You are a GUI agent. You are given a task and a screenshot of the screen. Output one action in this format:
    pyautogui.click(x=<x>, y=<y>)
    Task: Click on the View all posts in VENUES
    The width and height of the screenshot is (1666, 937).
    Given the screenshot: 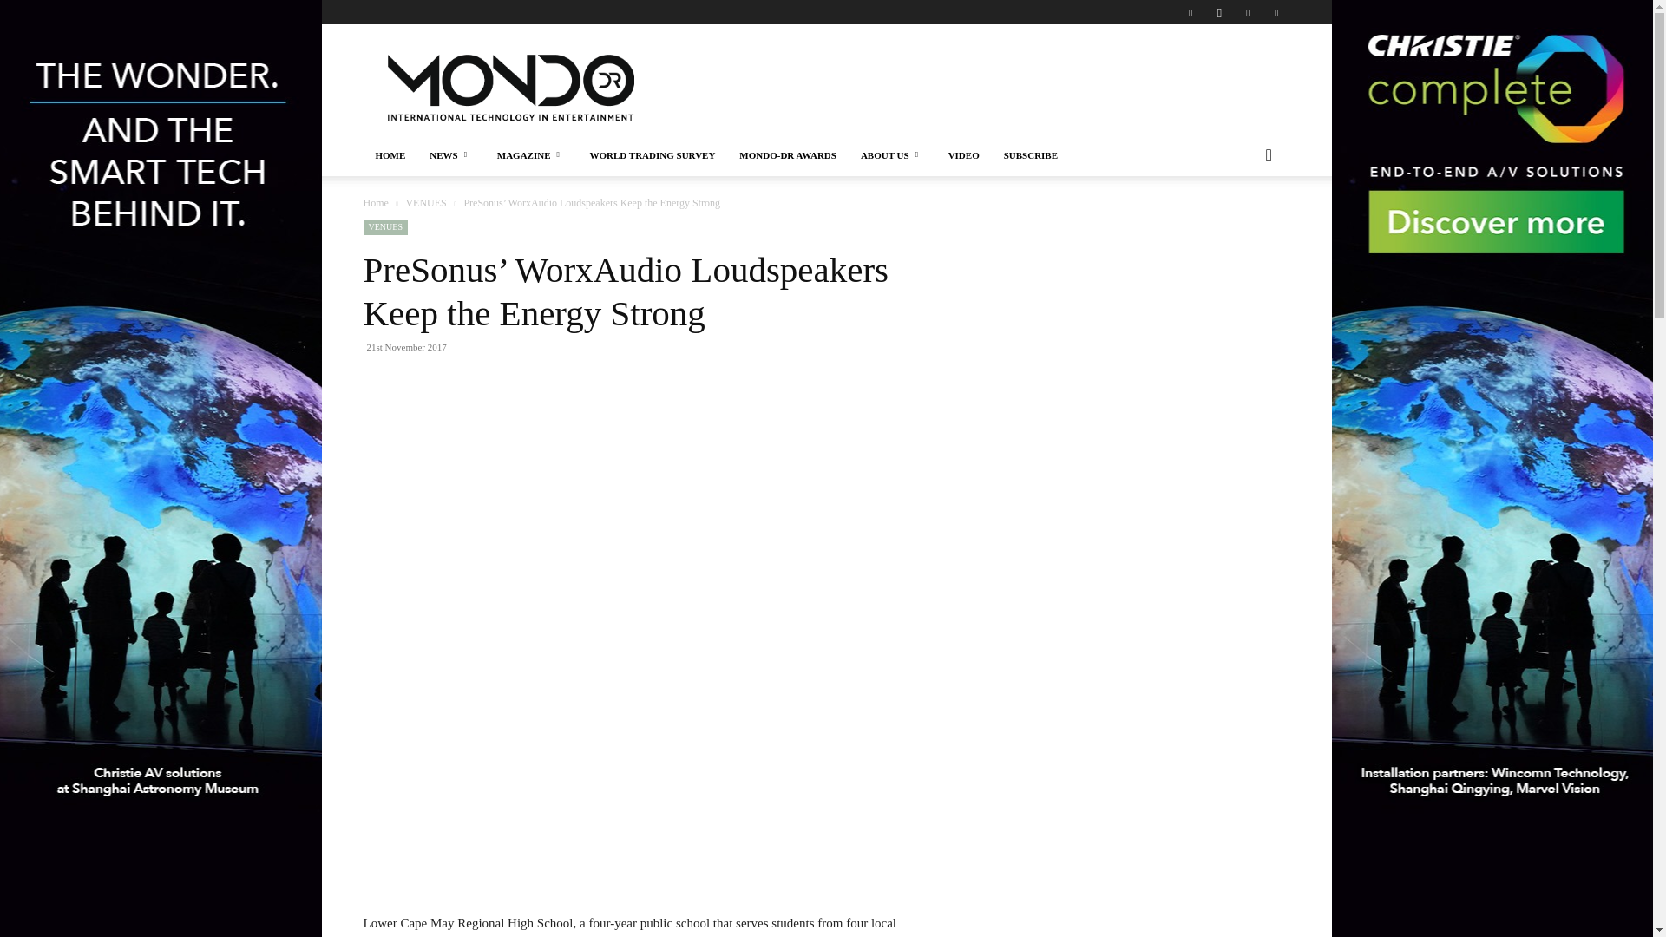 What is the action you would take?
    pyautogui.click(x=425, y=202)
    